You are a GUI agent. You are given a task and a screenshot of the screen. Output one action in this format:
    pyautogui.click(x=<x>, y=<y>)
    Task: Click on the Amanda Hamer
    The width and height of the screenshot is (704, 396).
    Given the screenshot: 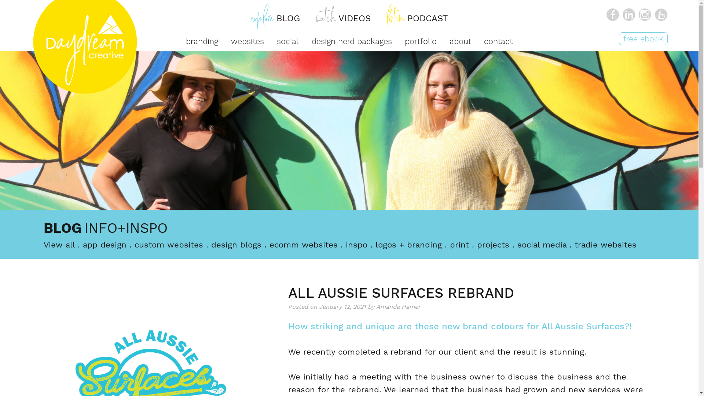 What is the action you would take?
    pyautogui.click(x=398, y=307)
    